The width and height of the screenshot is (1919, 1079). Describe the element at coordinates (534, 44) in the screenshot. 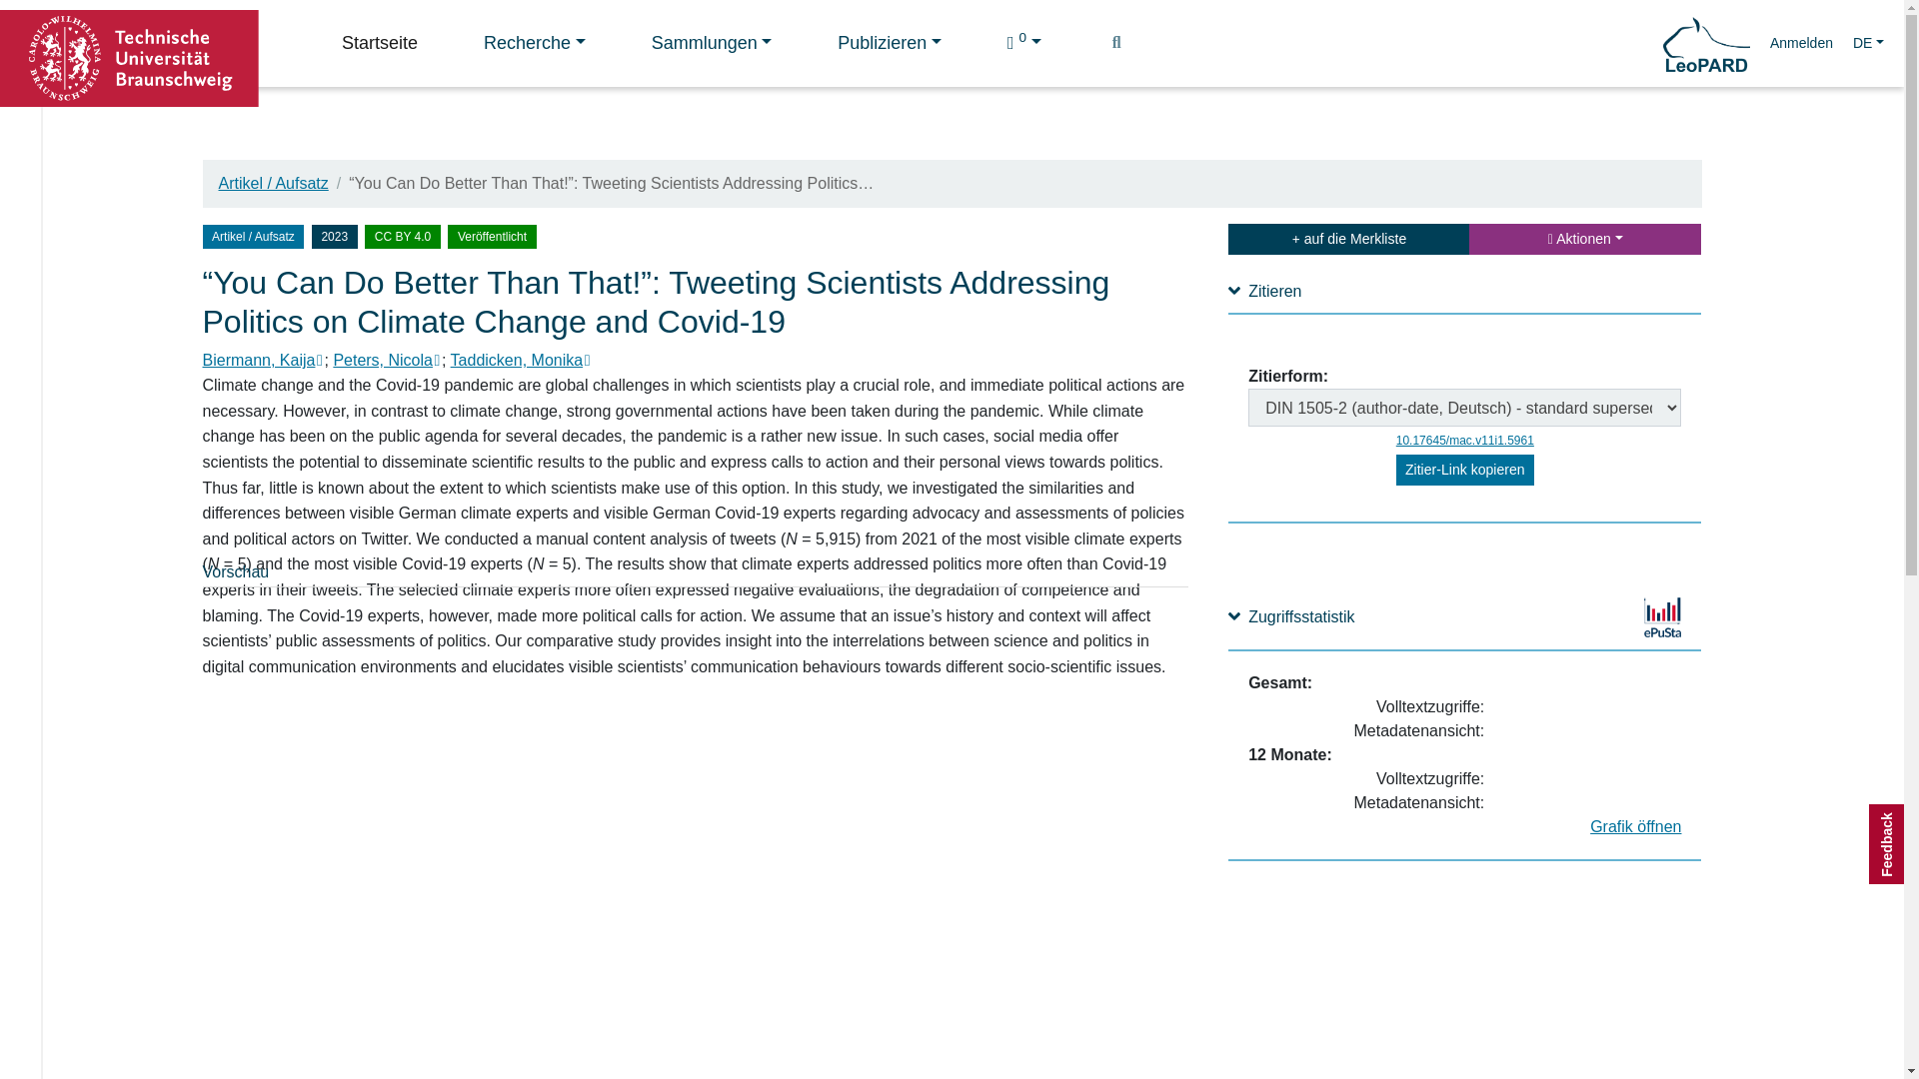

I see `Recherche` at that location.